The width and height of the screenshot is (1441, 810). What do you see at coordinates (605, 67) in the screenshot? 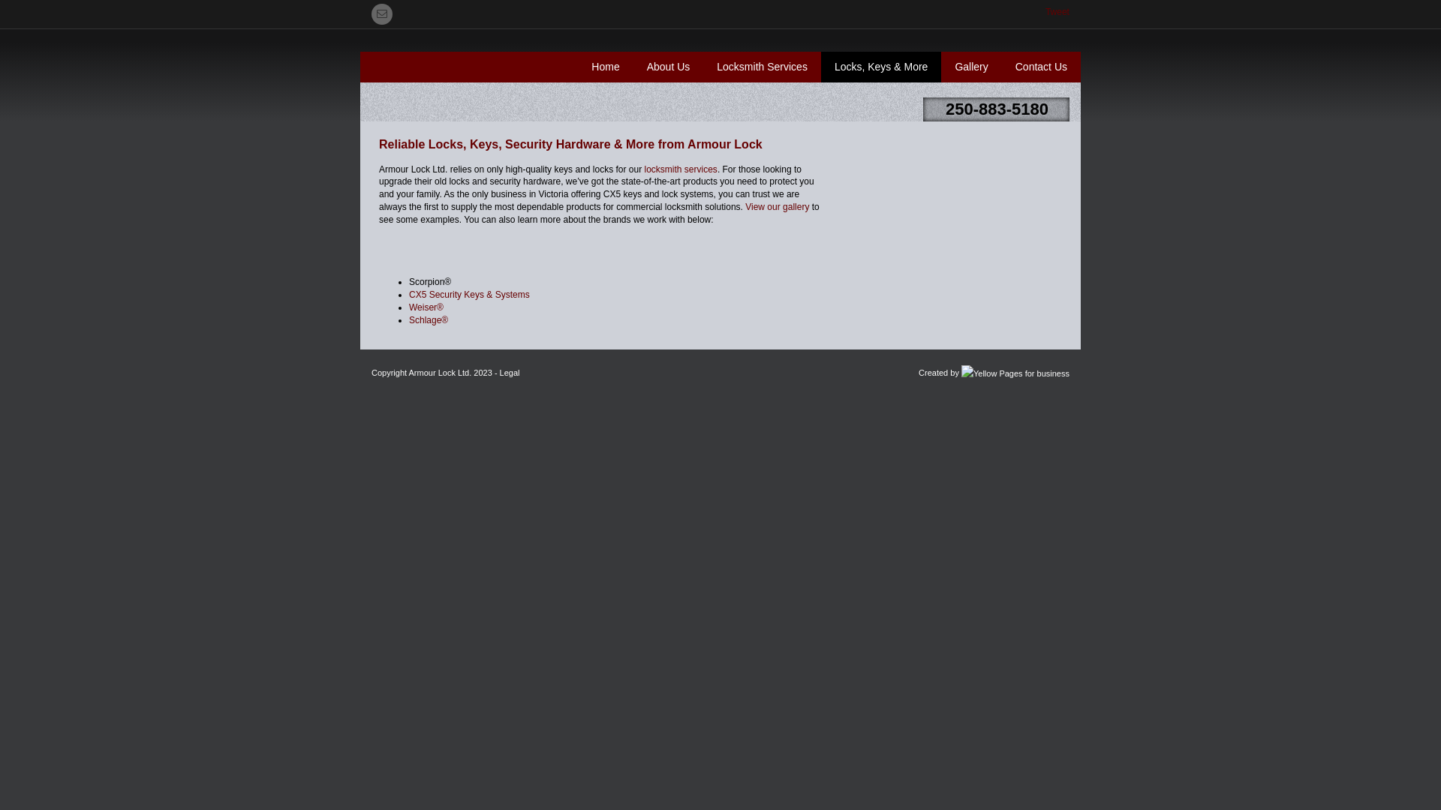
I see `Home` at bounding box center [605, 67].